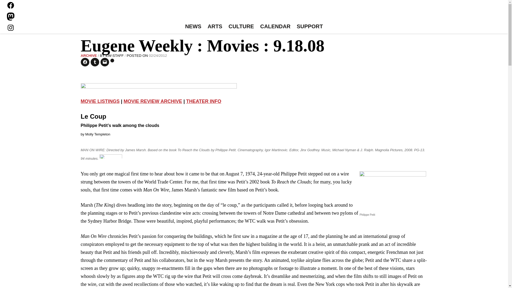 This screenshot has height=288, width=512. What do you see at coordinates (11, 27) in the screenshot?
I see `Instagram` at bounding box center [11, 27].